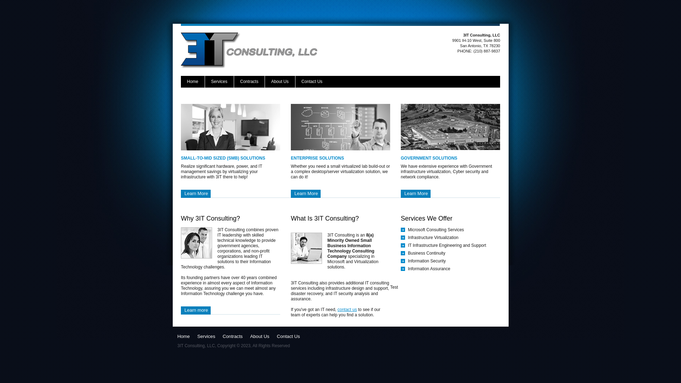 Image resolution: width=681 pixels, height=383 pixels. I want to click on contact us, so click(348, 310).